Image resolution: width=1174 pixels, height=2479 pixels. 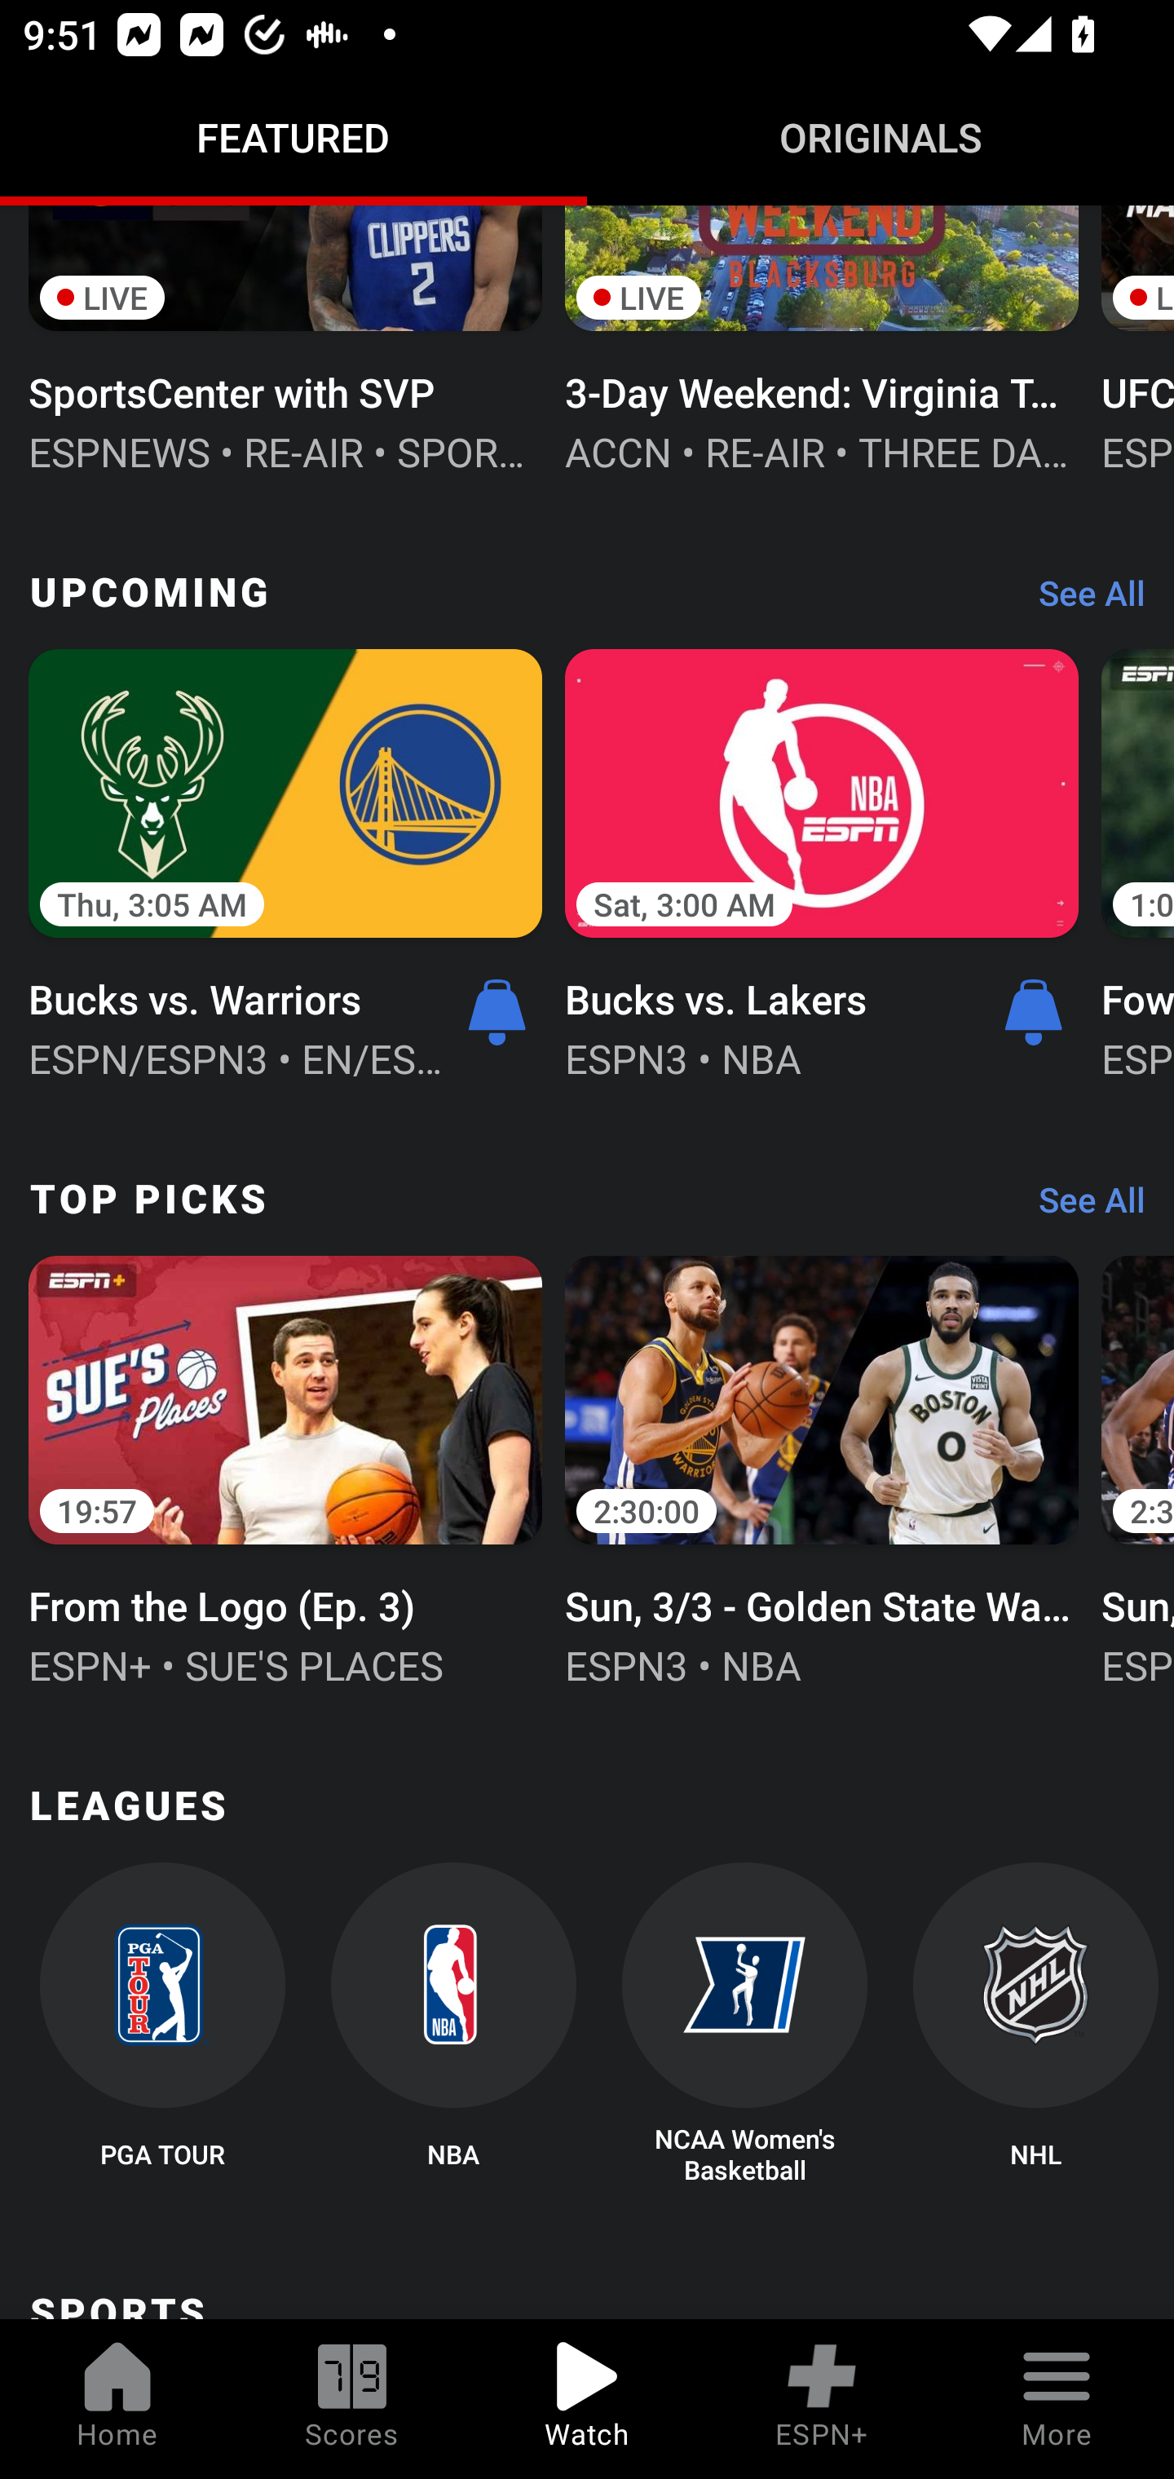 What do you see at coordinates (822, 2399) in the screenshot?
I see `ESPN+` at bounding box center [822, 2399].